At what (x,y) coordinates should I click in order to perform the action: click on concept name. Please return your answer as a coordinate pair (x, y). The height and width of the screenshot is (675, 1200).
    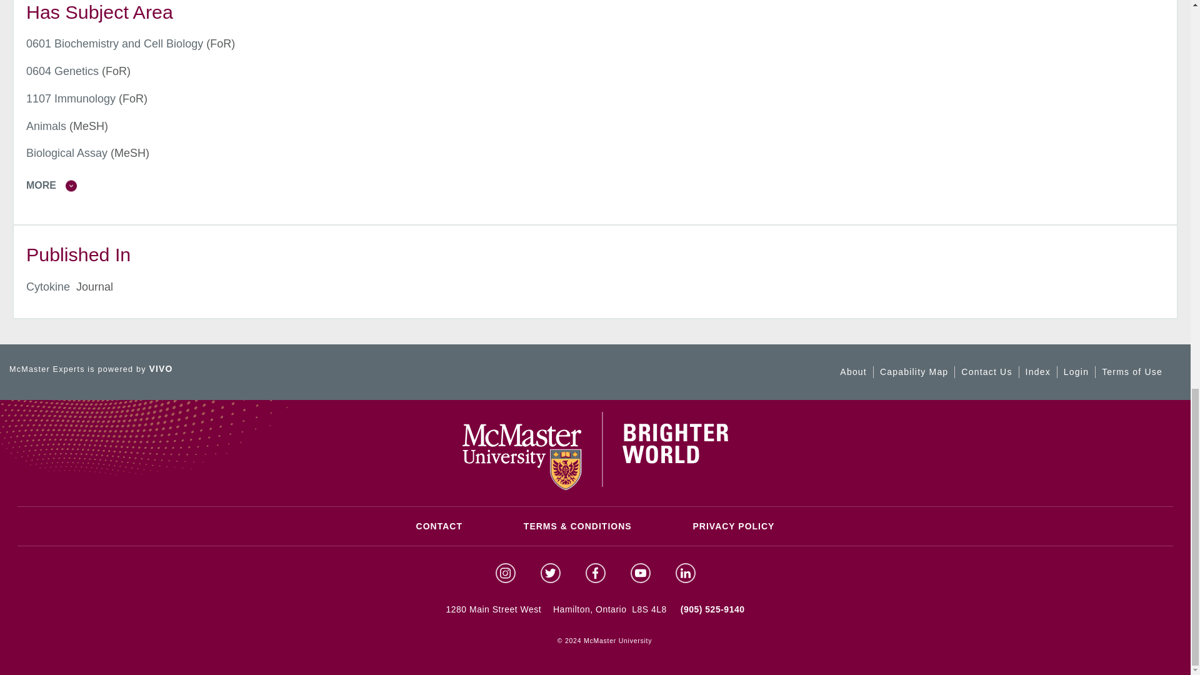
    Looking at the image, I should click on (71, 99).